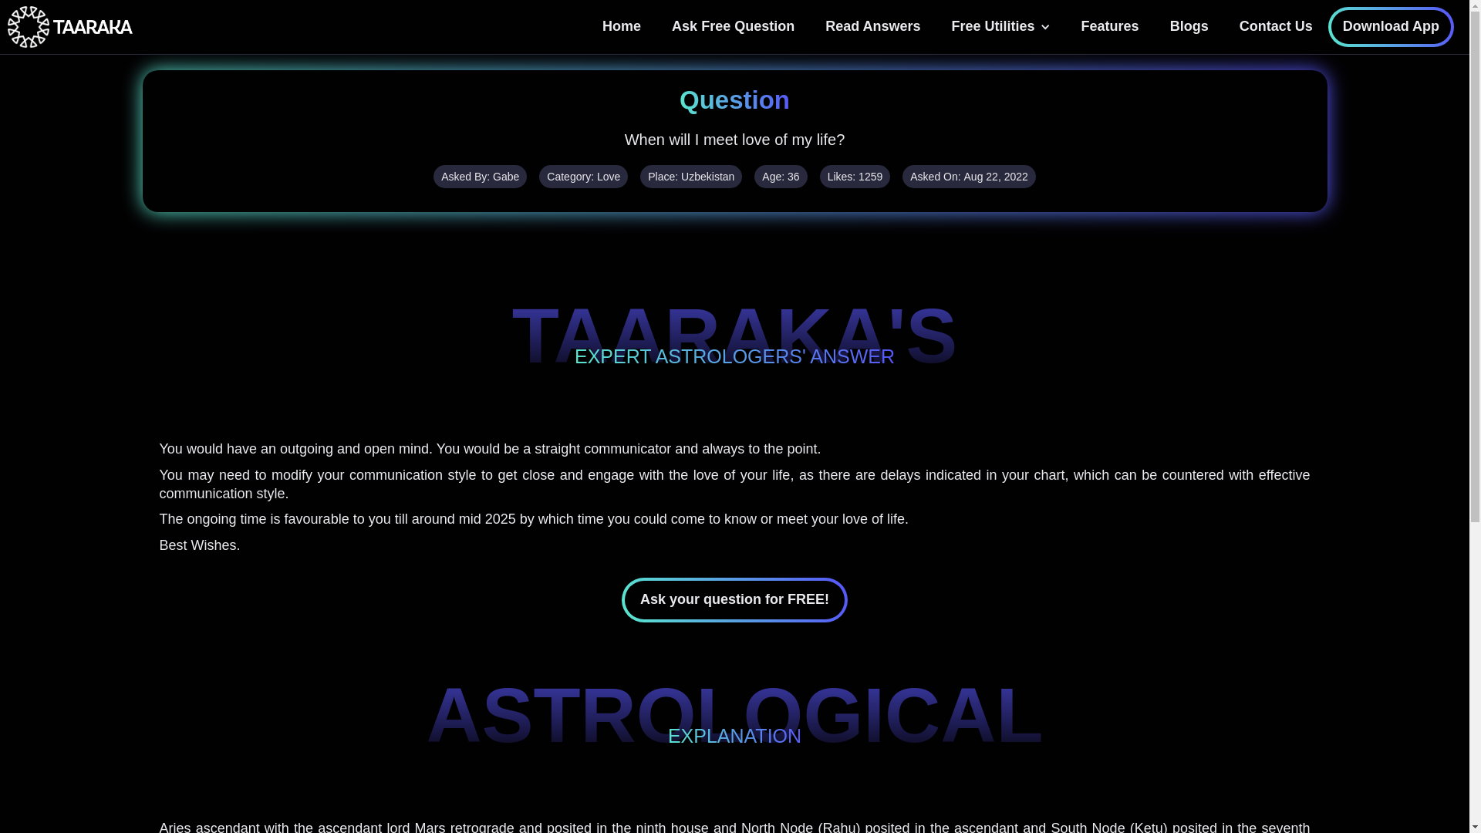  What do you see at coordinates (873, 26) in the screenshot?
I see `Read Answers` at bounding box center [873, 26].